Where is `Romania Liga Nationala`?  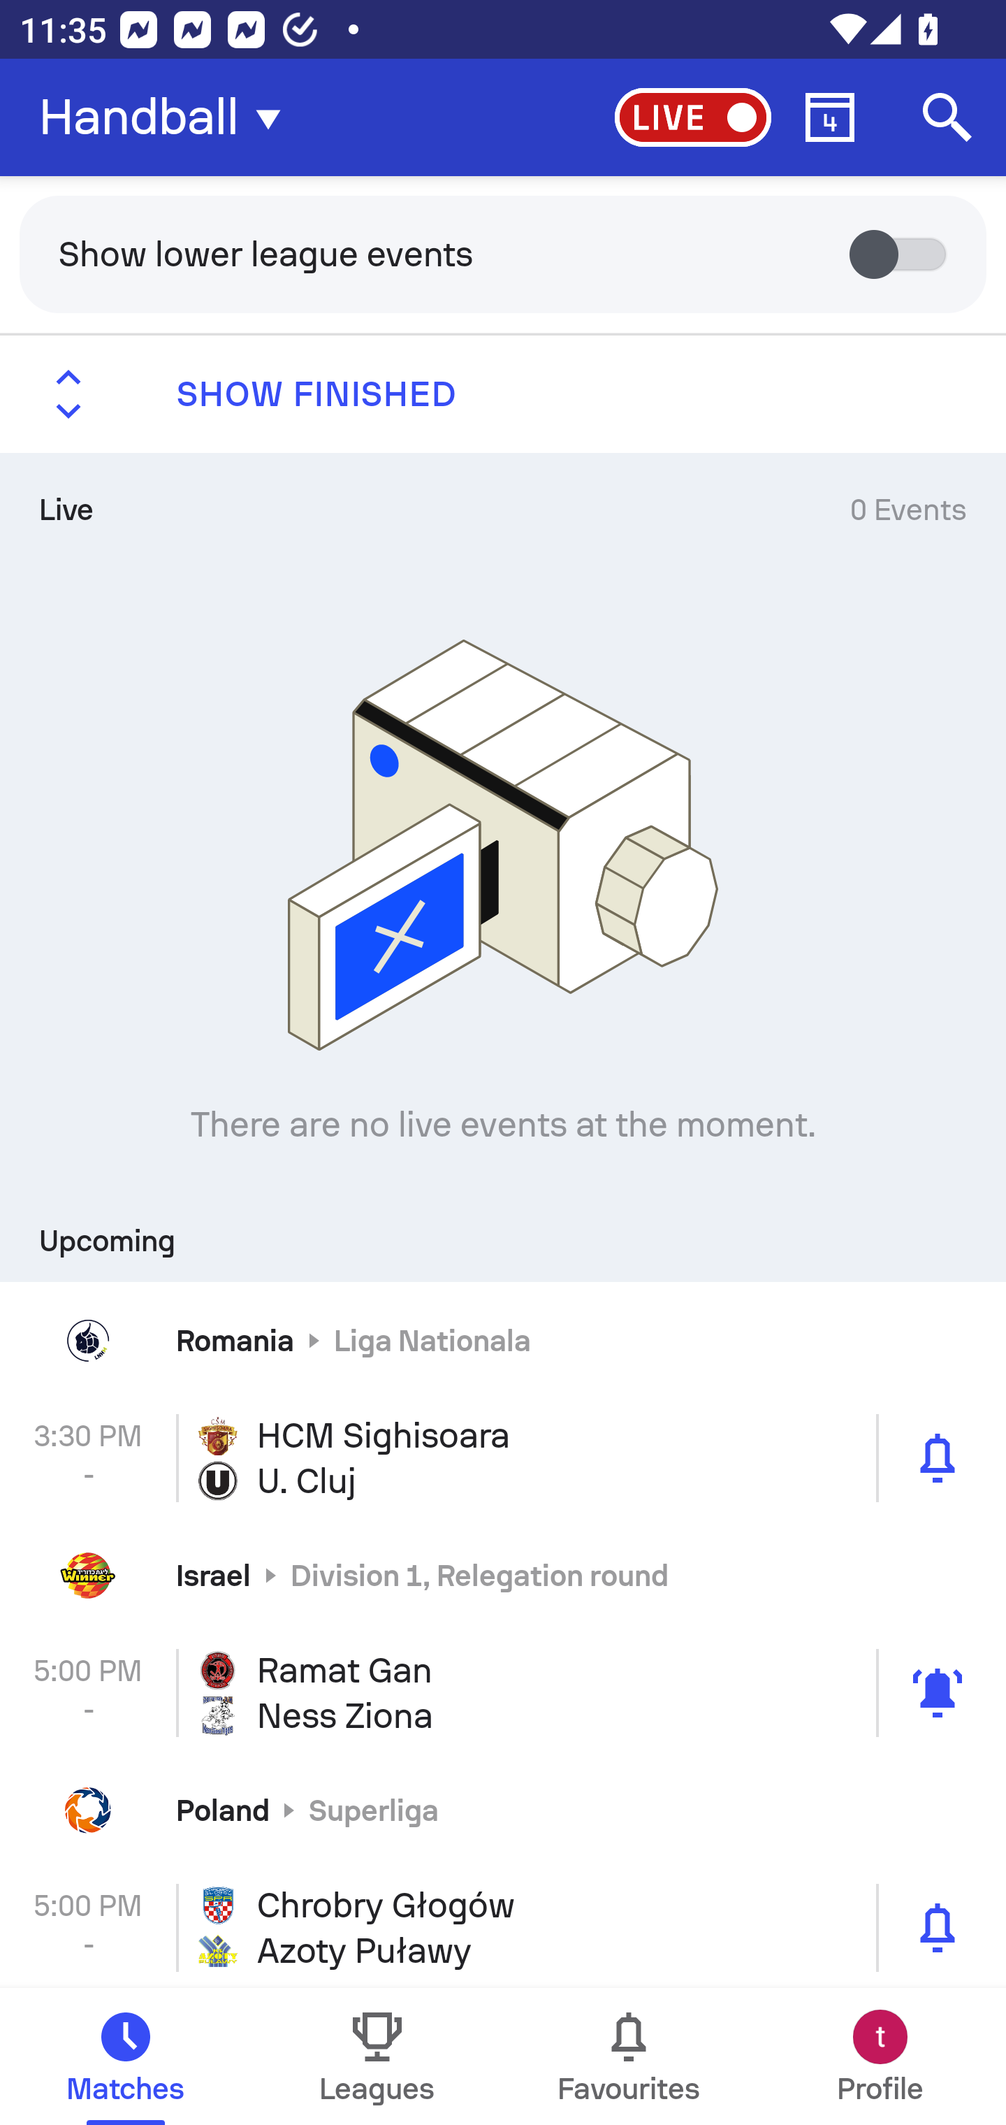 Romania Liga Nationala is located at coordinates (503, 1341).